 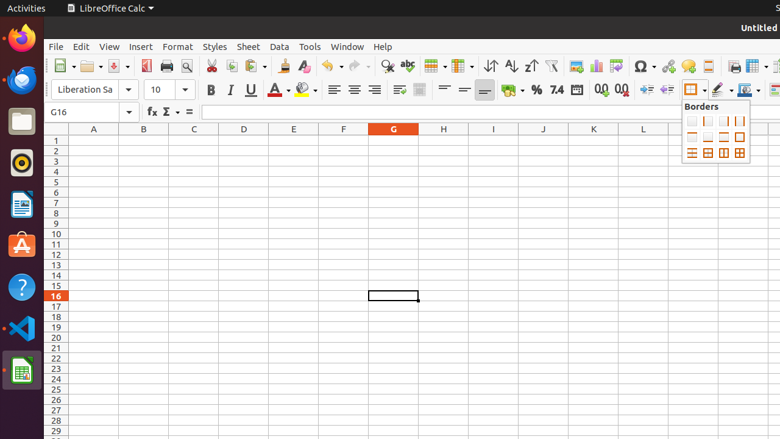 I want to click on Freeze Rows and Columns, so click(x=757, y=66).